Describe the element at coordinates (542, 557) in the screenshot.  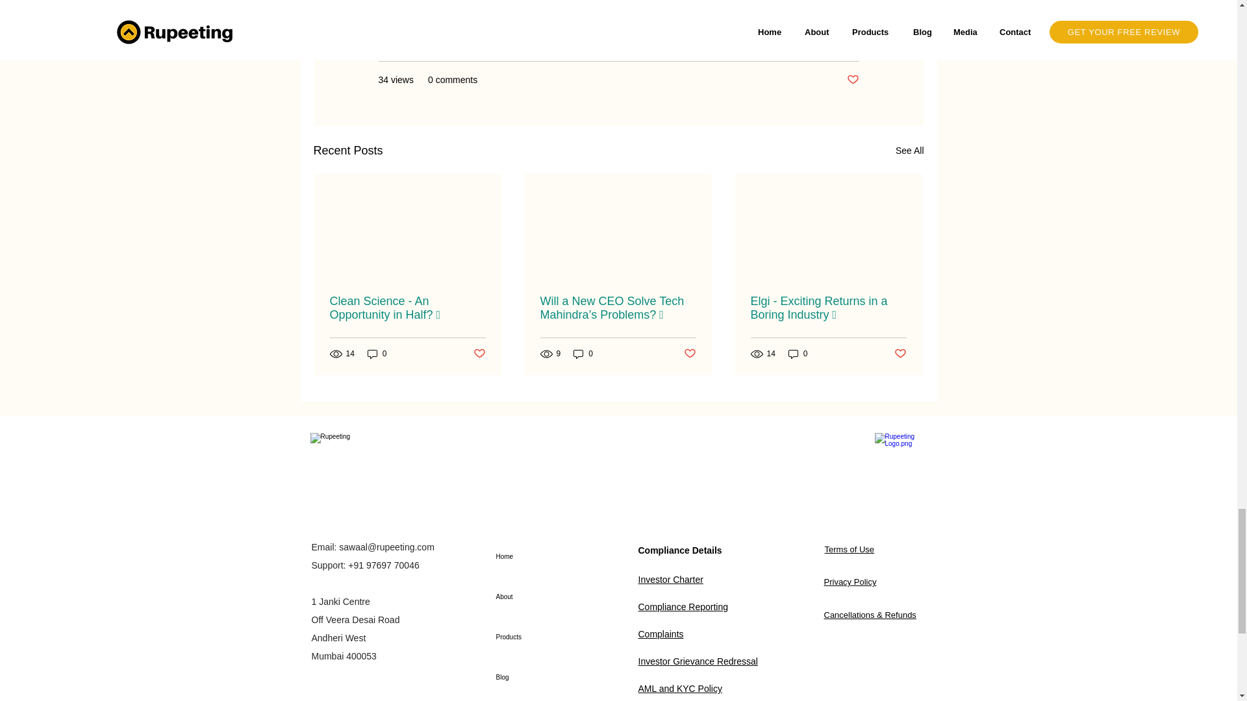
I see `Home` at that location.